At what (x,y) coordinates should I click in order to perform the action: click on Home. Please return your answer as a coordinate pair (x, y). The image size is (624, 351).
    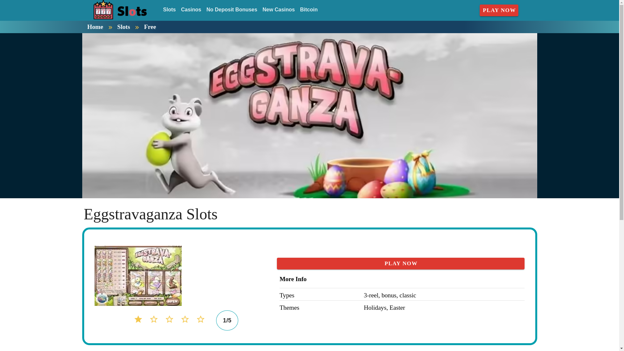
    Looking at the image, I should click on (95, 27).